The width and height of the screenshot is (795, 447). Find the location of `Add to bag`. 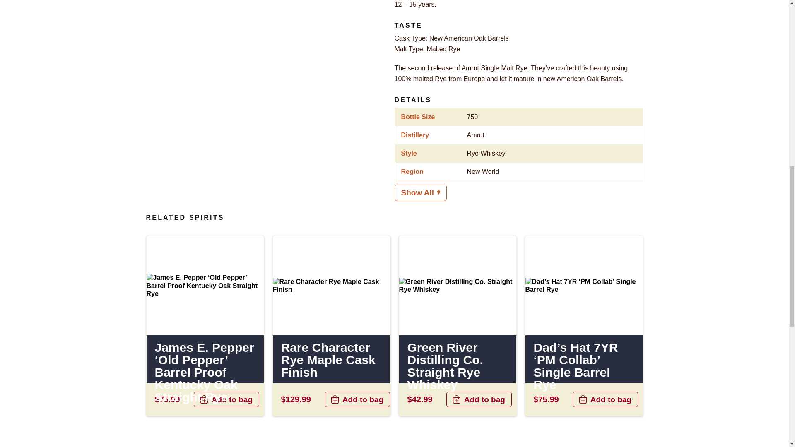

Add to bag is located at coordinates (357, 399).